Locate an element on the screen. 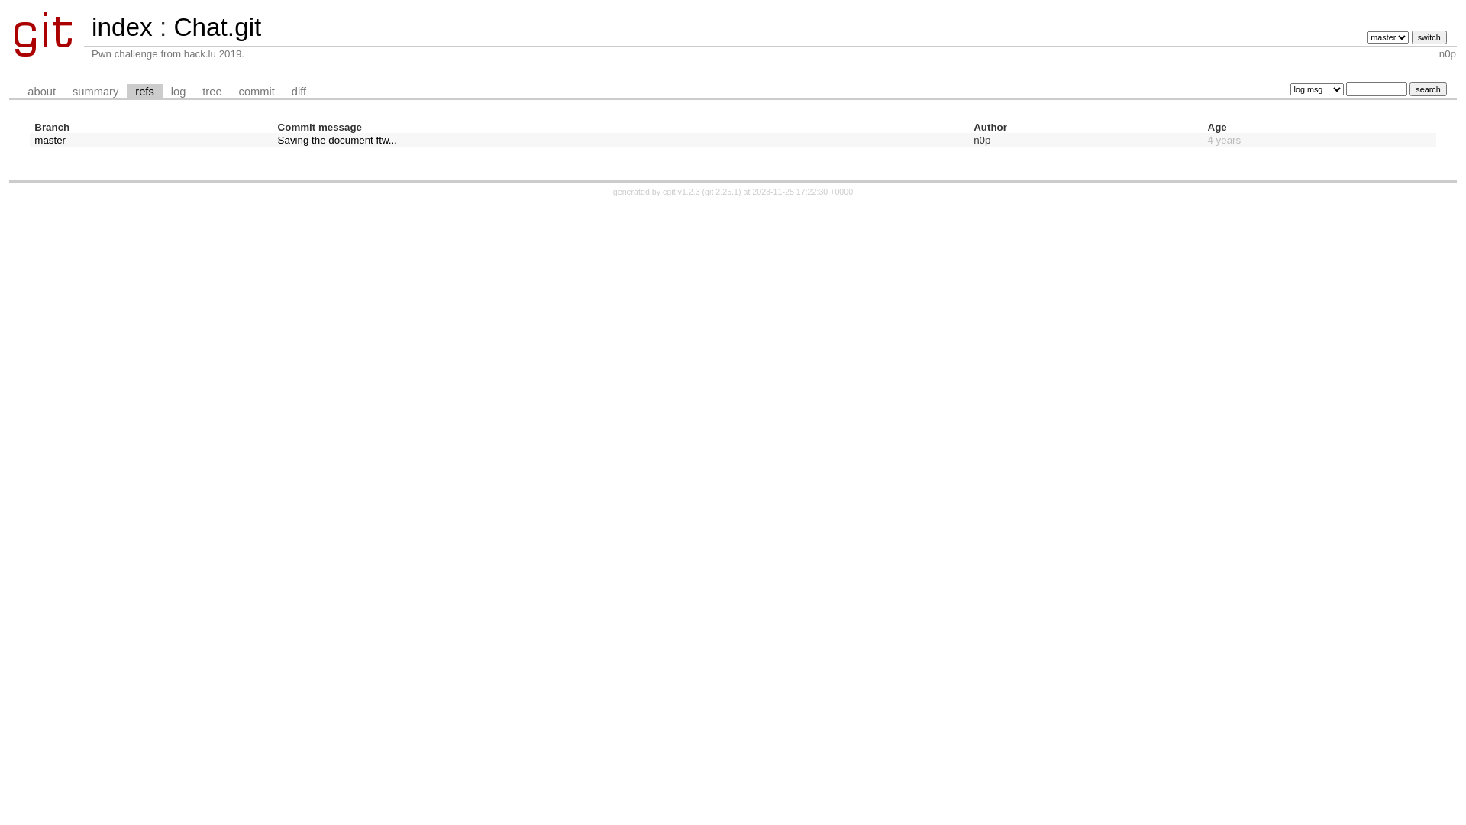  refs is located at coordinates (144, 92).